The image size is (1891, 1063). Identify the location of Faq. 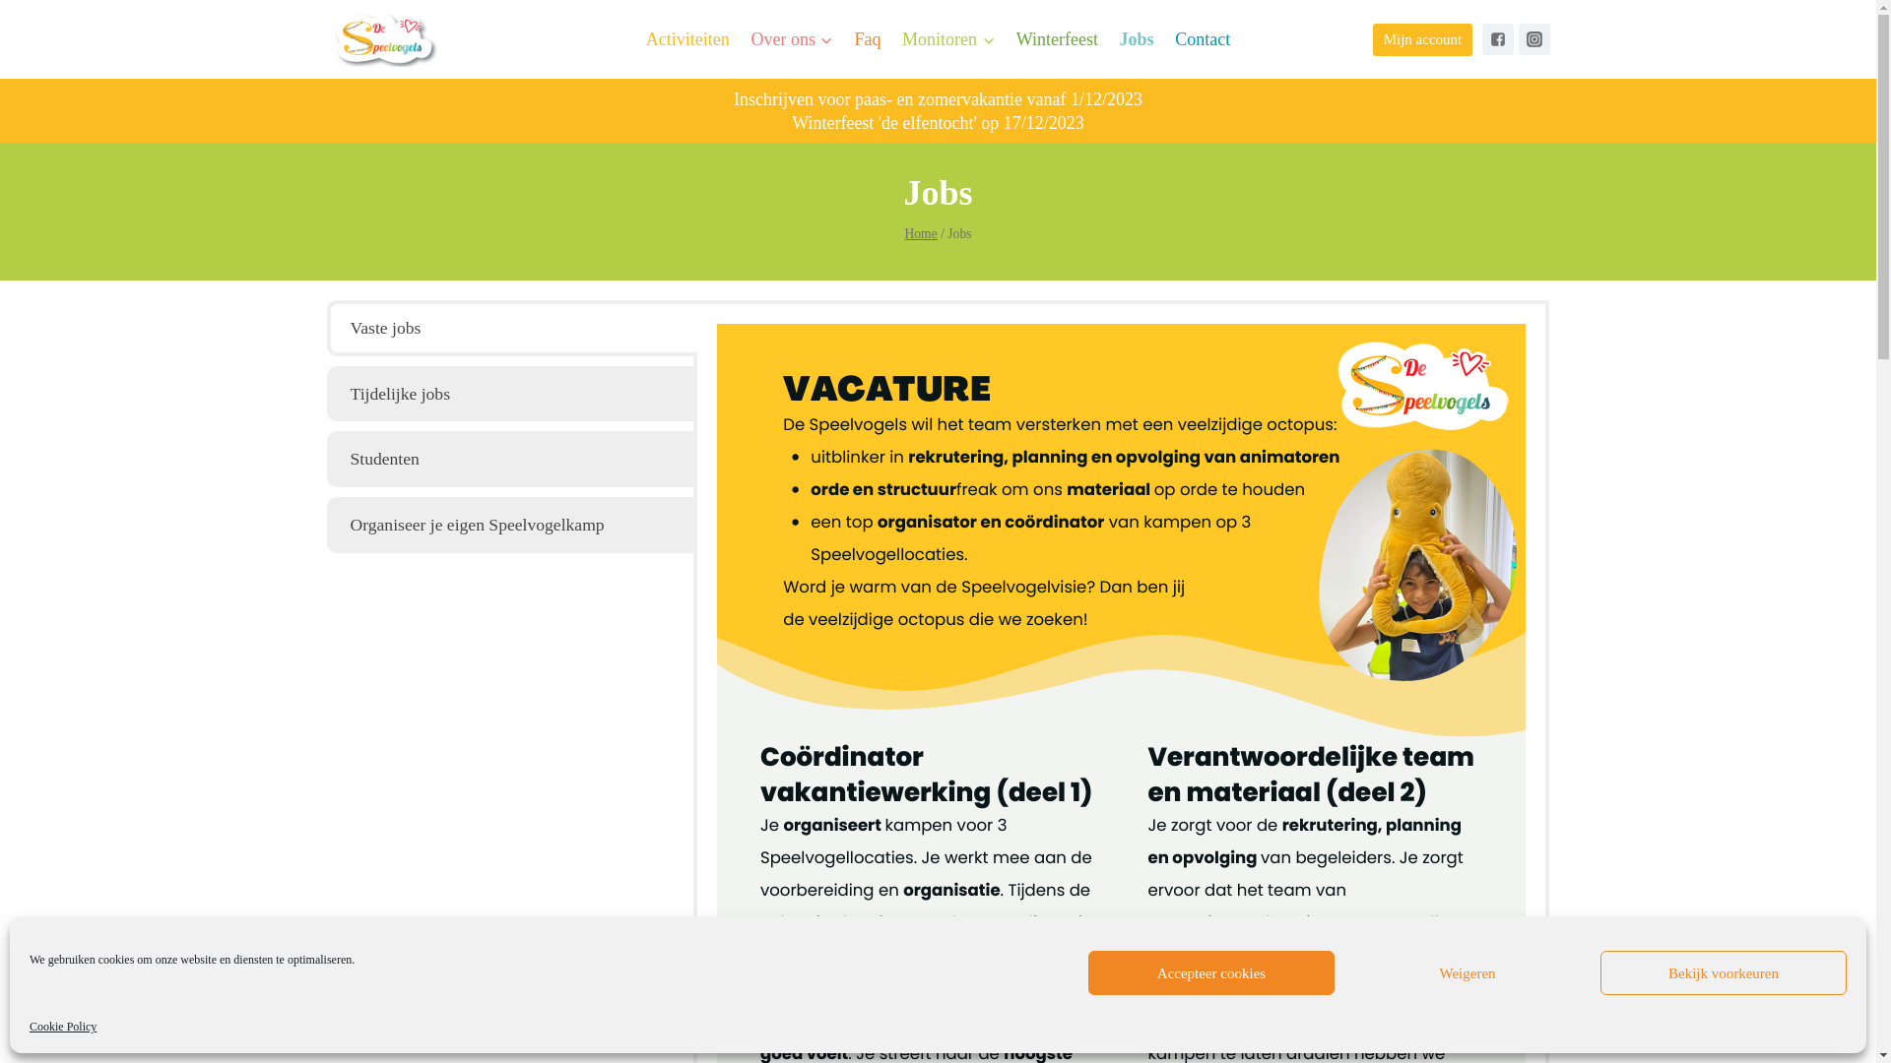
(869, 39).